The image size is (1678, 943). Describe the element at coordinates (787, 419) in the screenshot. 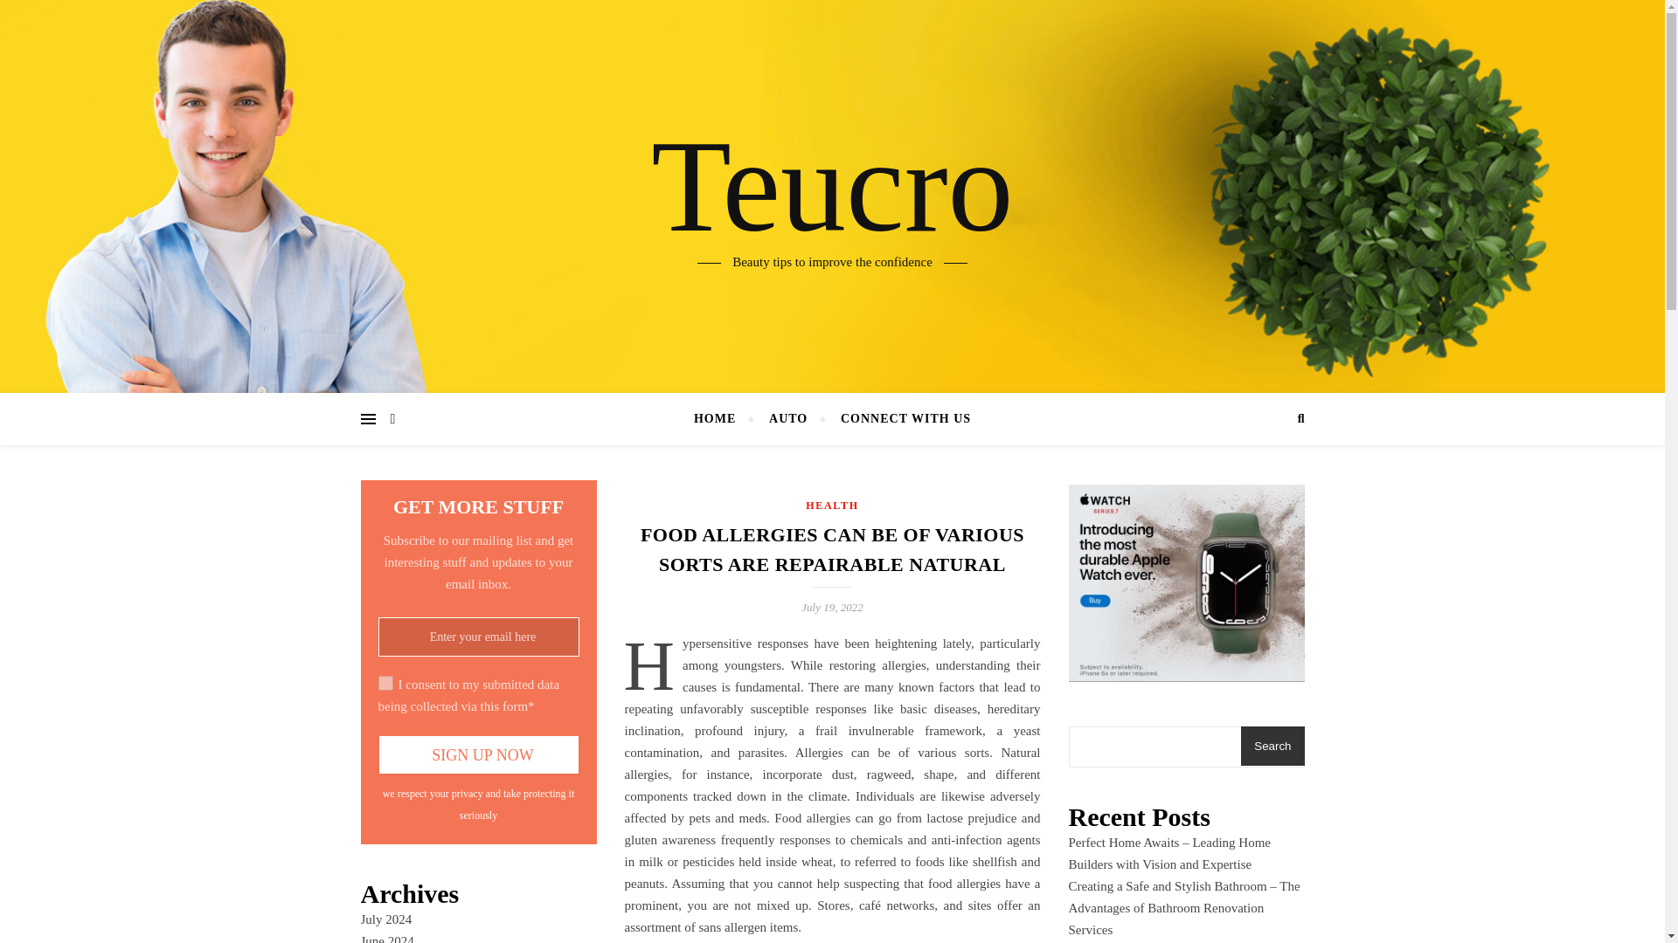

I see `AUTO` at that location.